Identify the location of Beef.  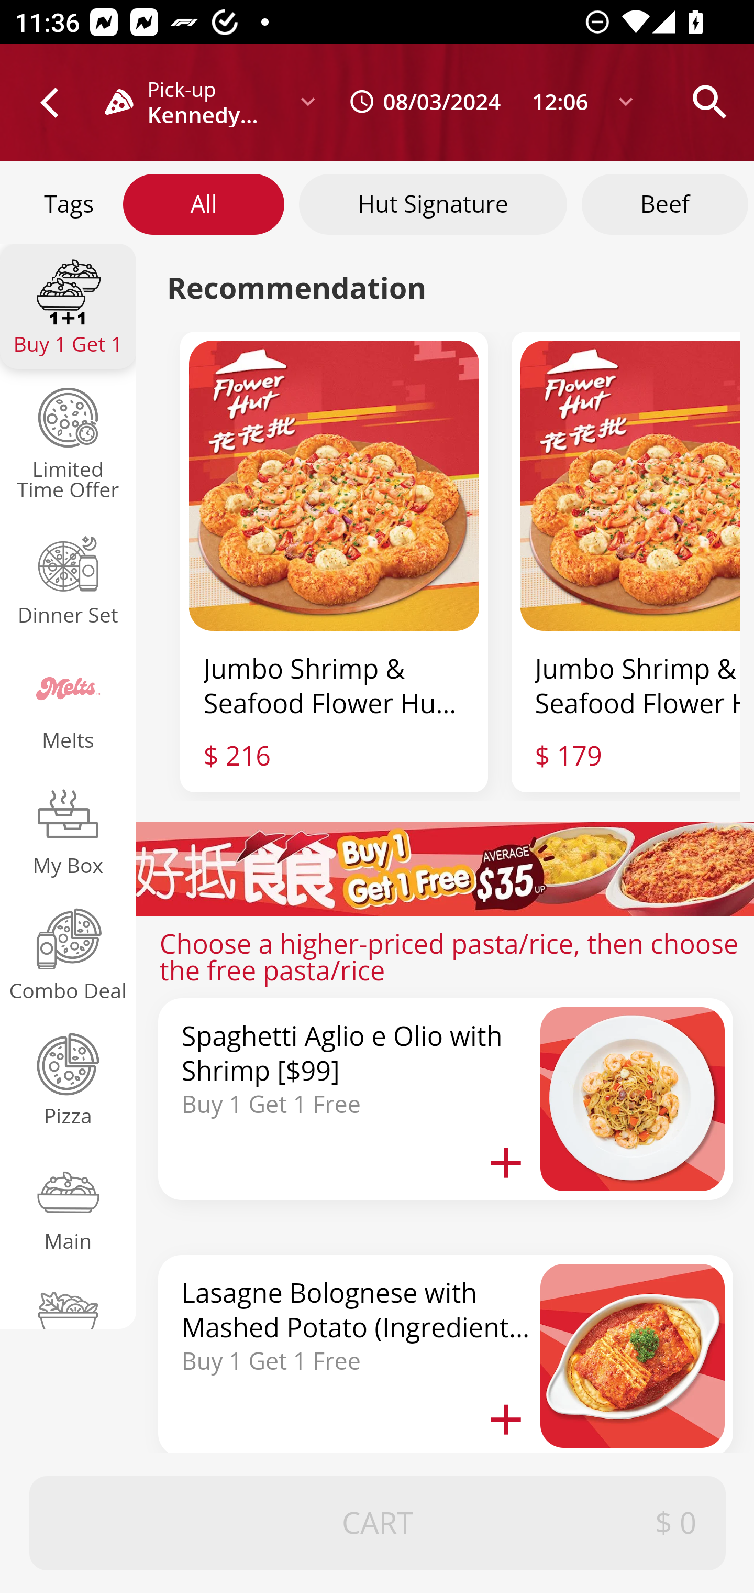
(665, 203).